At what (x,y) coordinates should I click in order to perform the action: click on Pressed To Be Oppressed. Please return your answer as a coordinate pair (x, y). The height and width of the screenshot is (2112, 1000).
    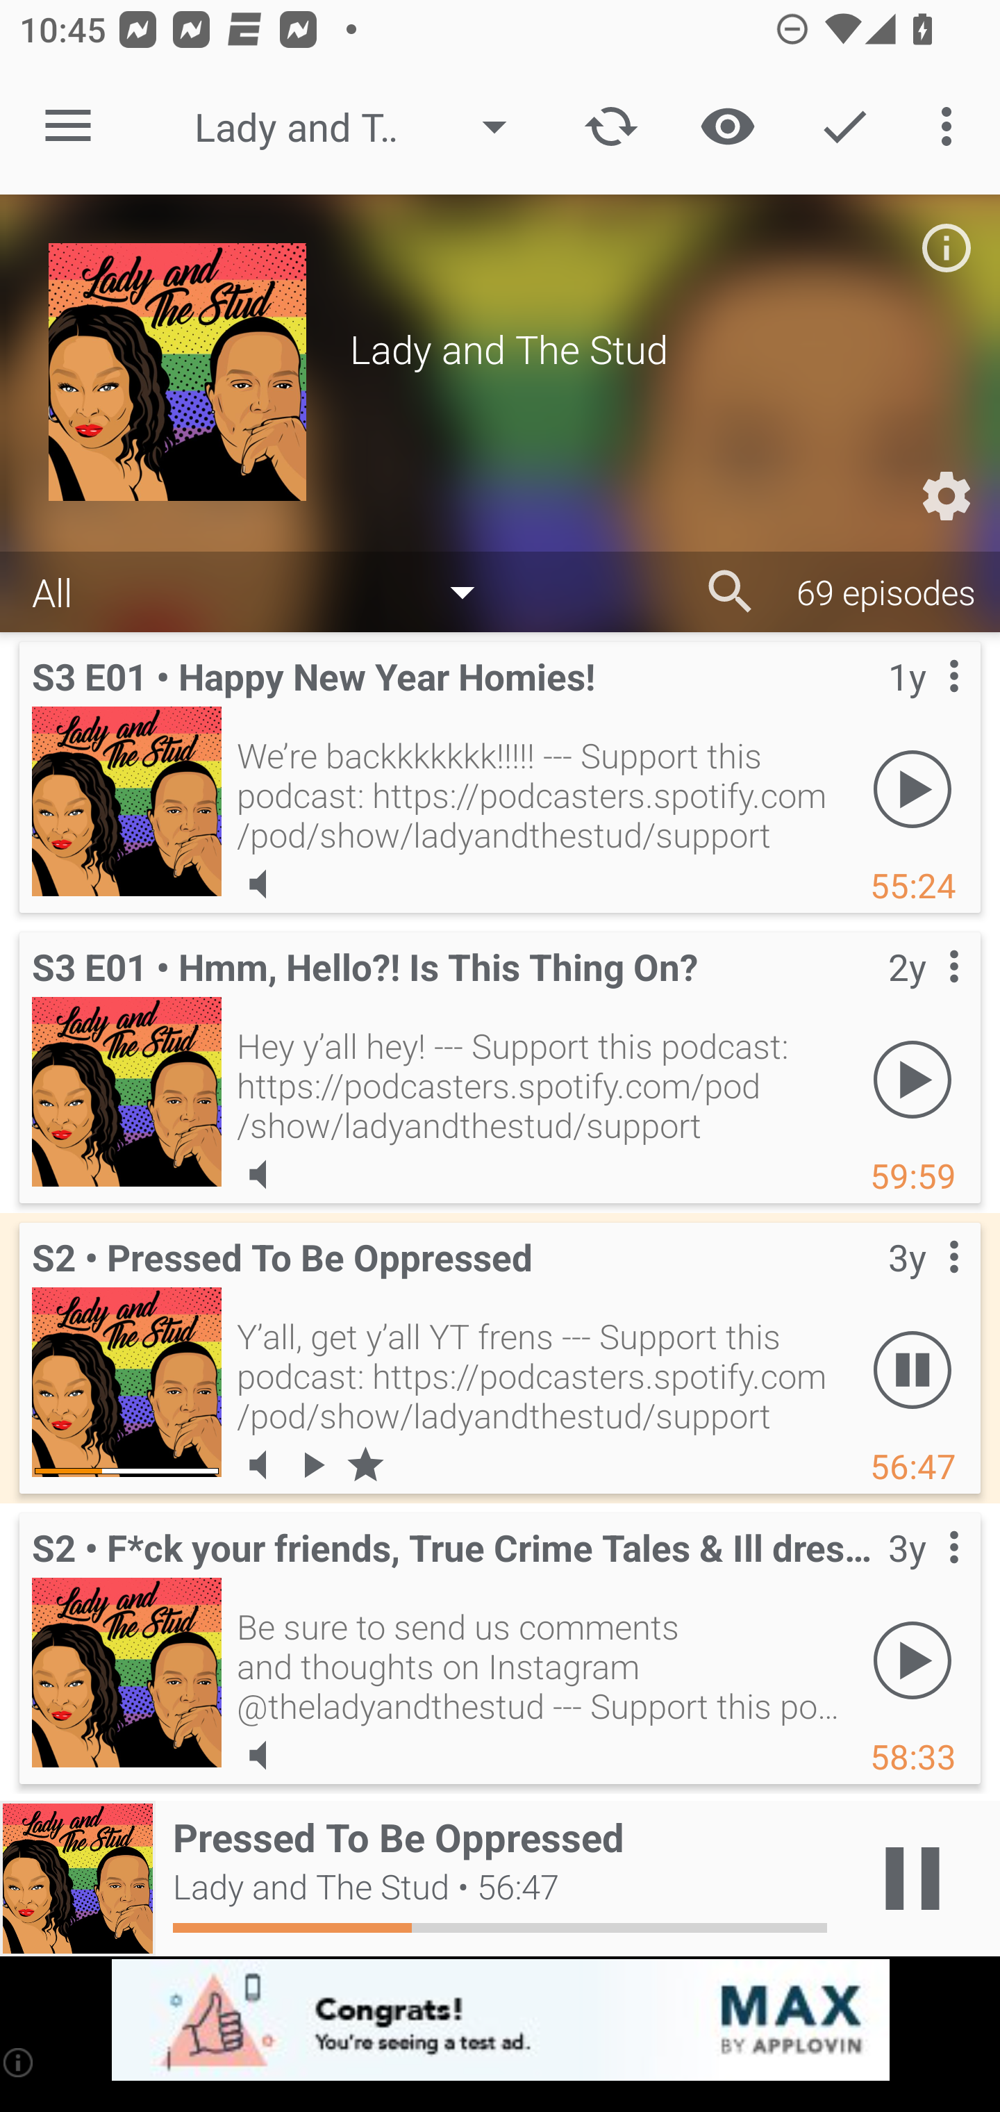
    Looking at the image, I should click on (126, 1382).